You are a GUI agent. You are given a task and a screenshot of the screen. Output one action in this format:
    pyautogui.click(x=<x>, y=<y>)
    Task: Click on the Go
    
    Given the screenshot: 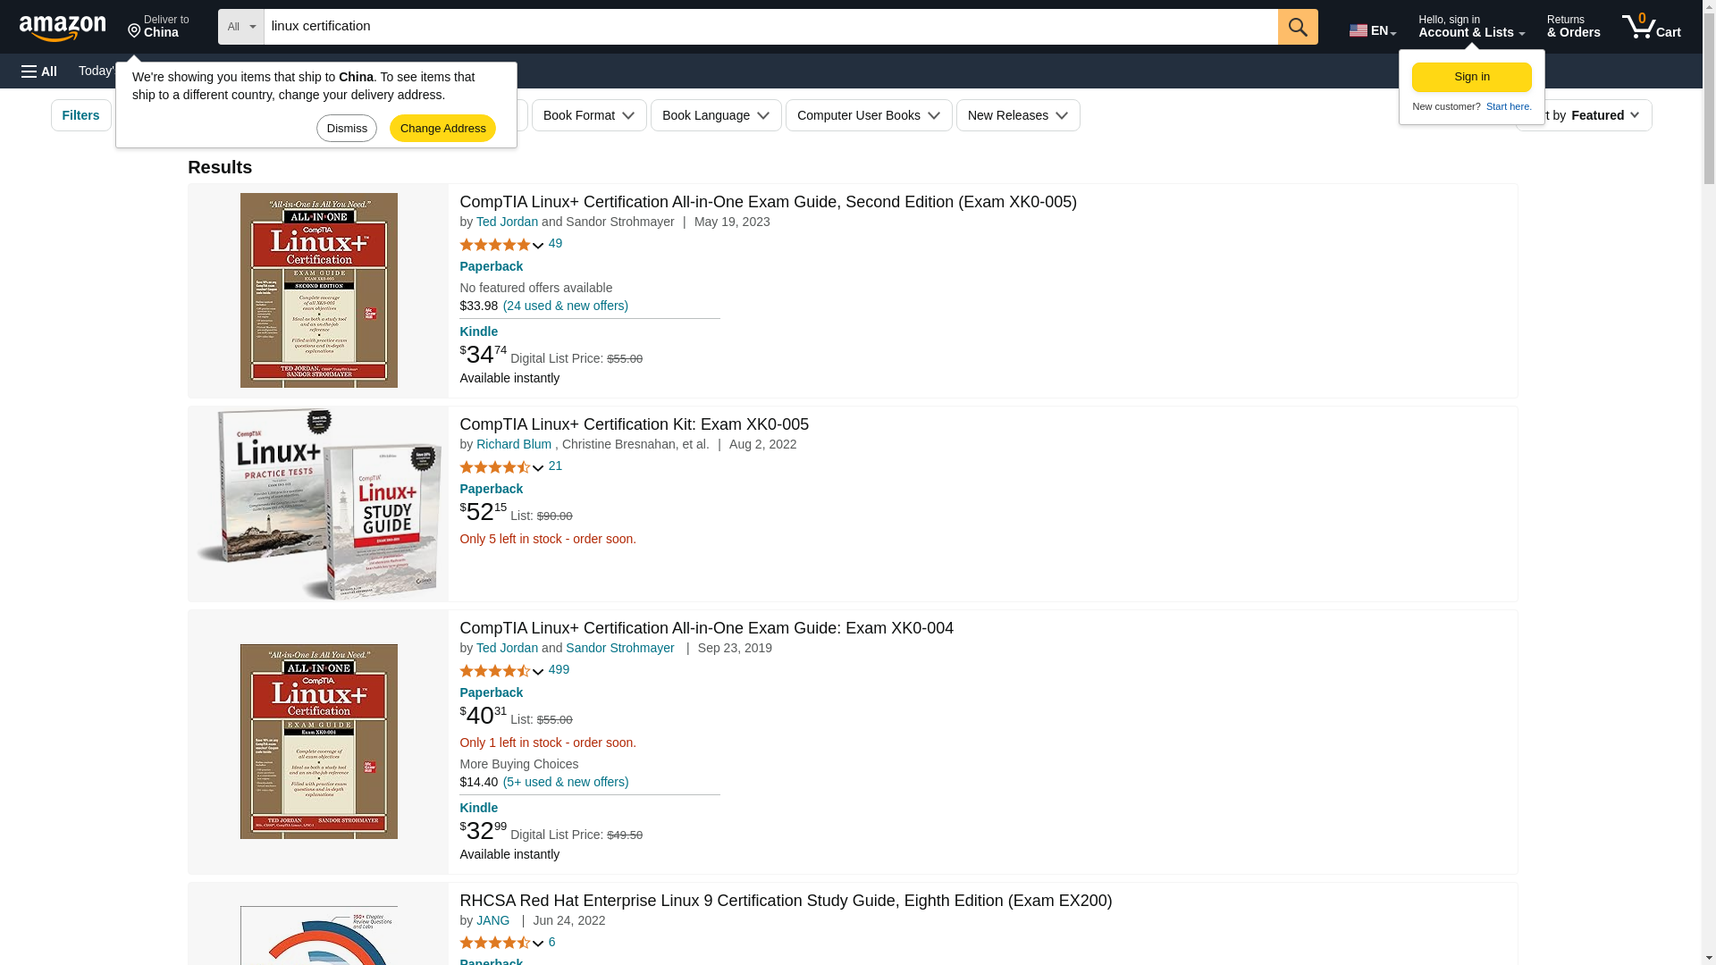 What is the action you would take?
    pyautogui.click(x=1298, y=26)
    